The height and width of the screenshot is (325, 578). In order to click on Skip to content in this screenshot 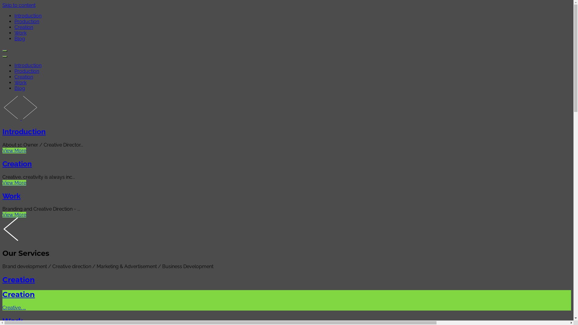, I will do `click(19, 5)`.